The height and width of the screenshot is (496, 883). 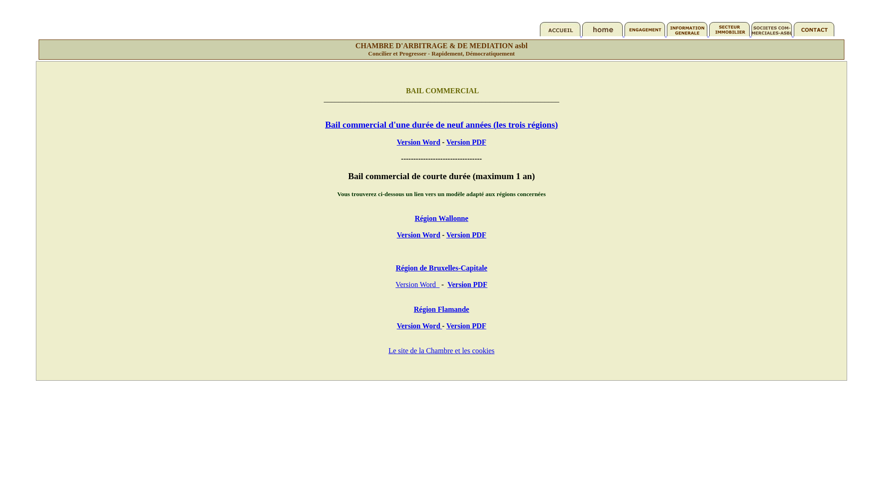 I want to click on Version PDF, so click(x=466, y=235).